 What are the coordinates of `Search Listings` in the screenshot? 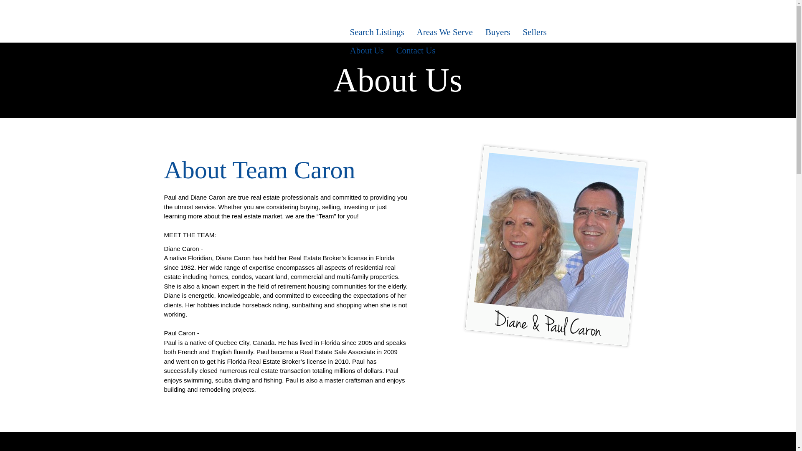 It's located at (376, 32).